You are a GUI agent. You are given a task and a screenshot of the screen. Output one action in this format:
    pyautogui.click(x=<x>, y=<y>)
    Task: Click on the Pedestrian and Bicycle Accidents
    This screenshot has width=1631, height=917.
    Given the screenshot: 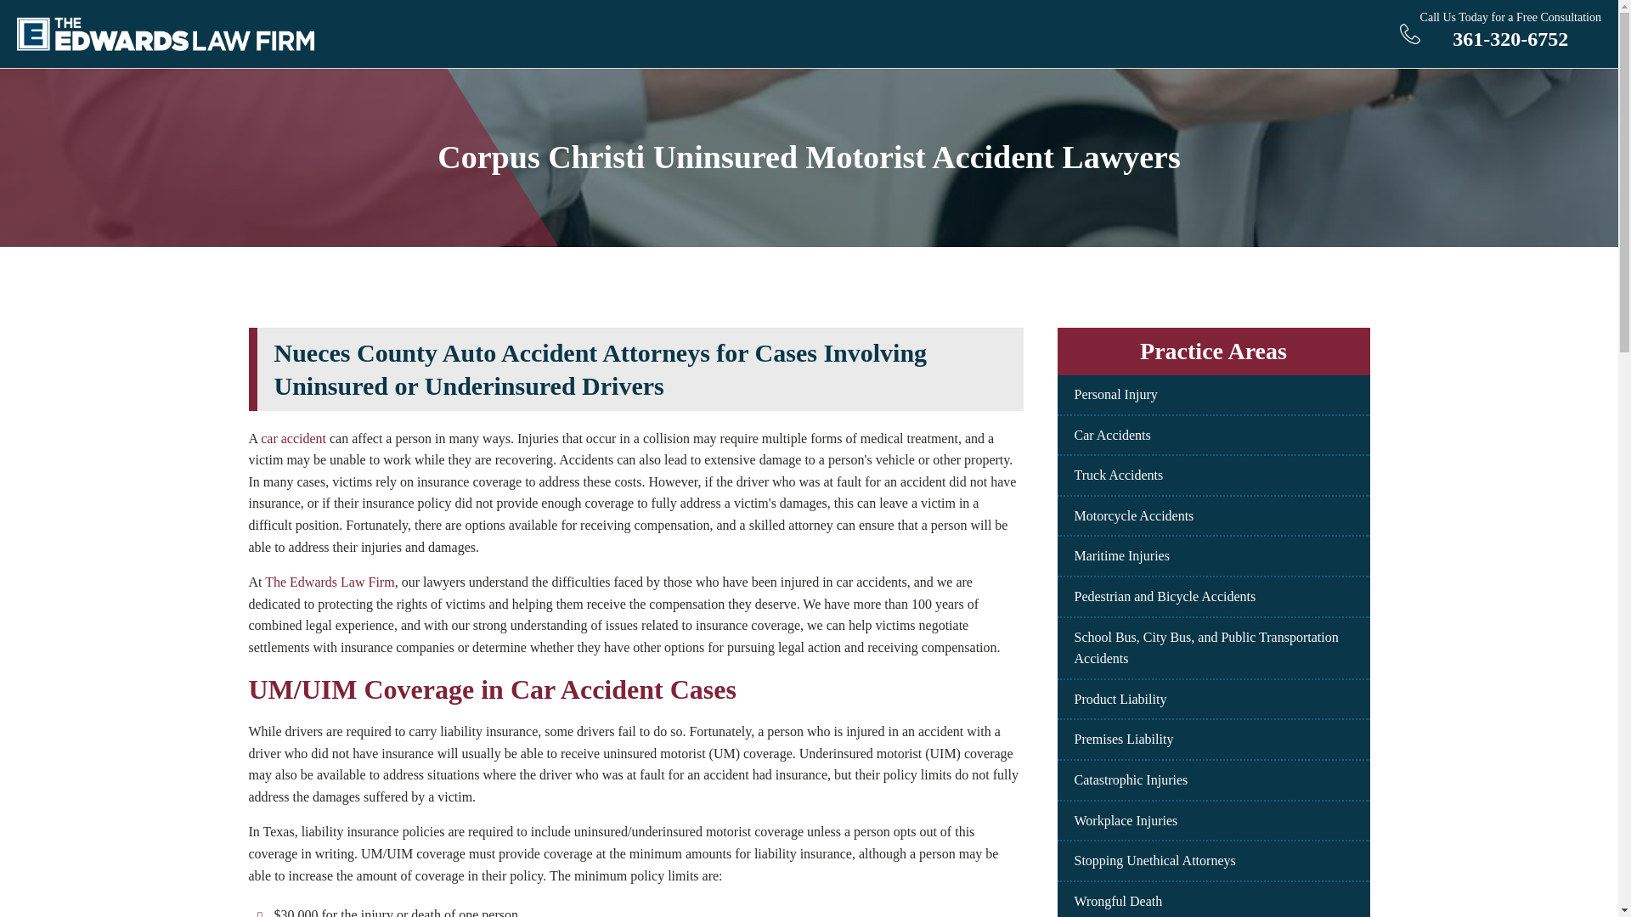 What is the action you would take?
    pyautogui.click(x=1164, y=596)
    